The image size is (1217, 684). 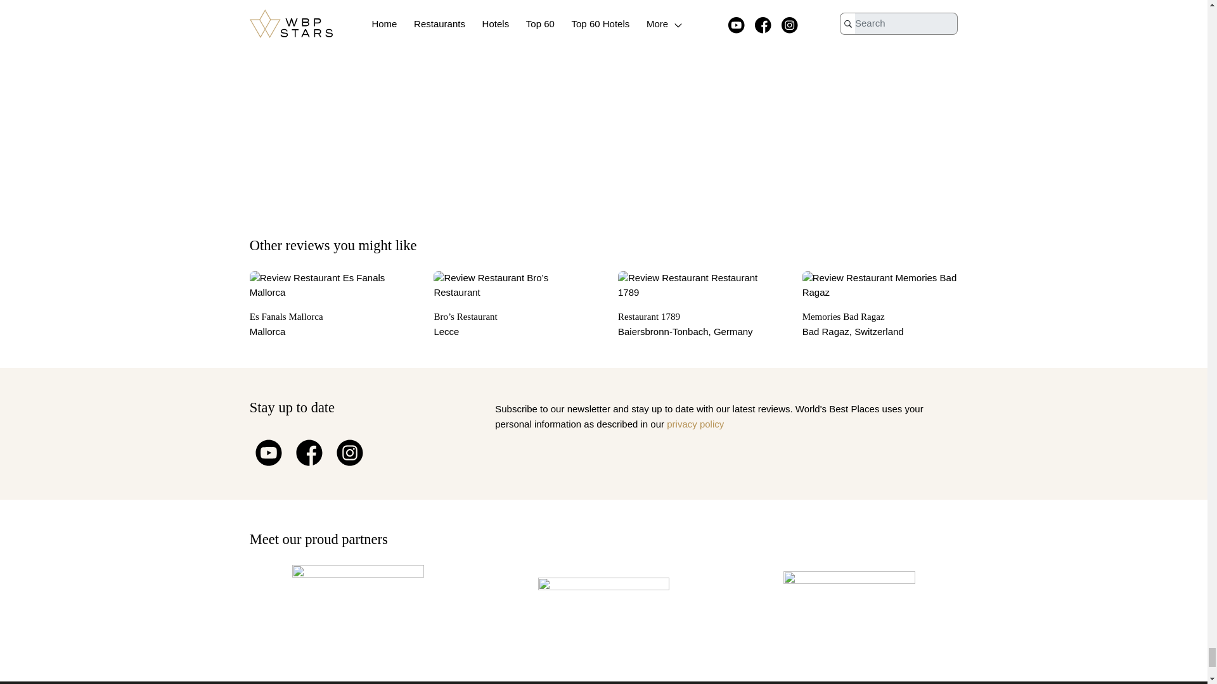 What do you see at coordinates (880, 285) in the screenshot?
I see `Review Restaurant Memories Bad Ragaz` at bounding box center [880, 285].